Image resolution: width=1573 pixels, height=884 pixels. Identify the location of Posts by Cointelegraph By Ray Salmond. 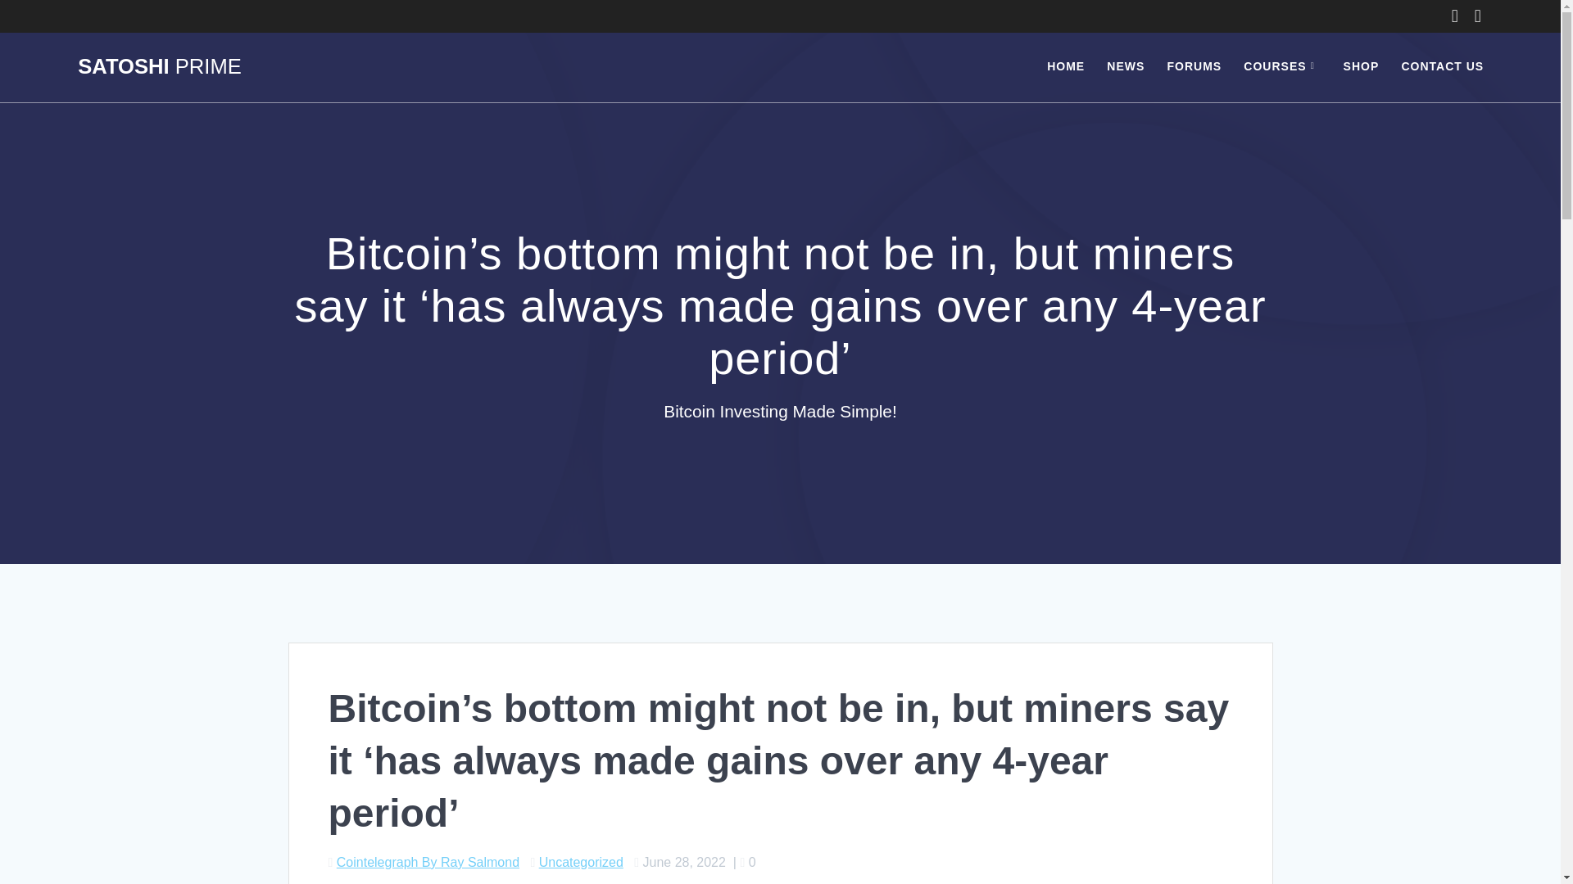
(428, 862).